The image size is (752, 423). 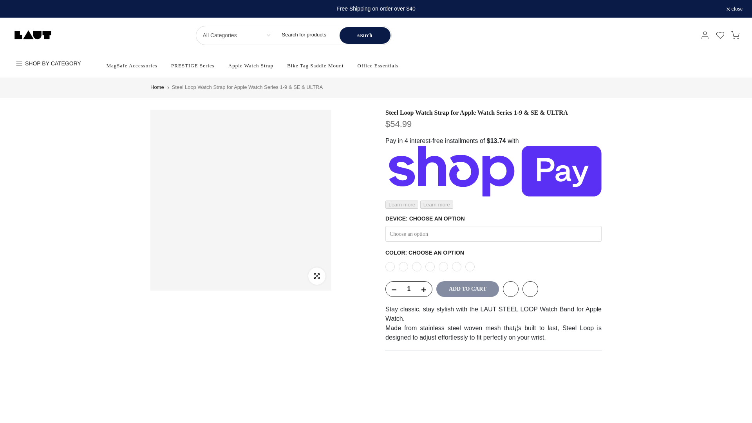 I want to click on ADD TO CART, so click(x=468, y=289).